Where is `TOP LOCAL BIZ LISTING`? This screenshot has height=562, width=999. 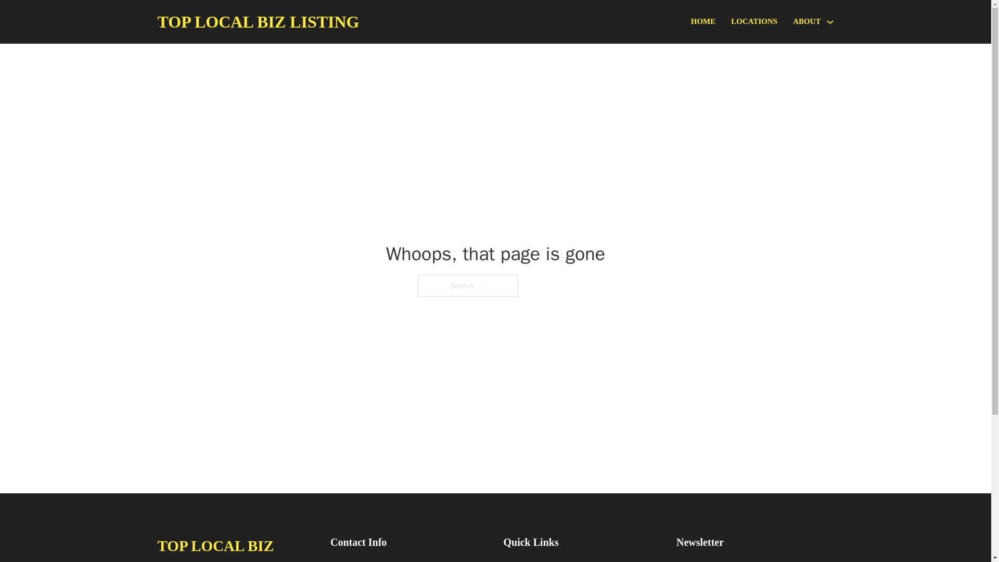
TOP LOCAL BIZ LISTING is located at coordinates (235, 547).